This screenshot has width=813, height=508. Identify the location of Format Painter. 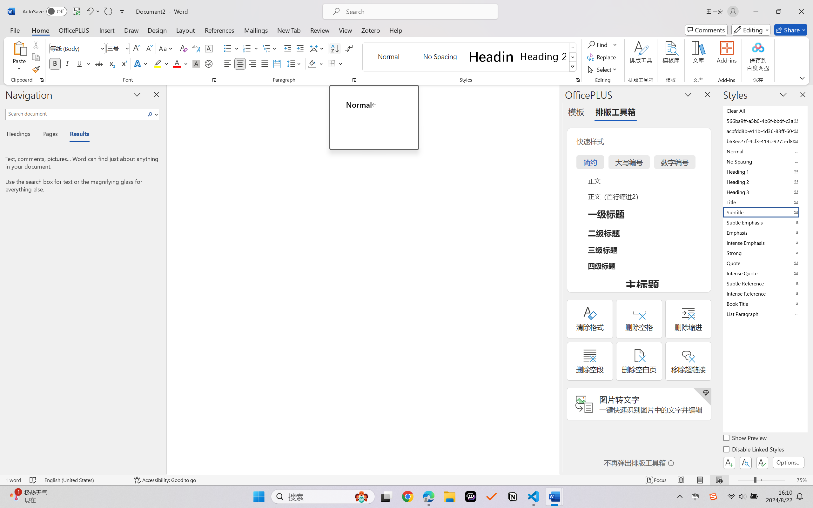
(36, 69).